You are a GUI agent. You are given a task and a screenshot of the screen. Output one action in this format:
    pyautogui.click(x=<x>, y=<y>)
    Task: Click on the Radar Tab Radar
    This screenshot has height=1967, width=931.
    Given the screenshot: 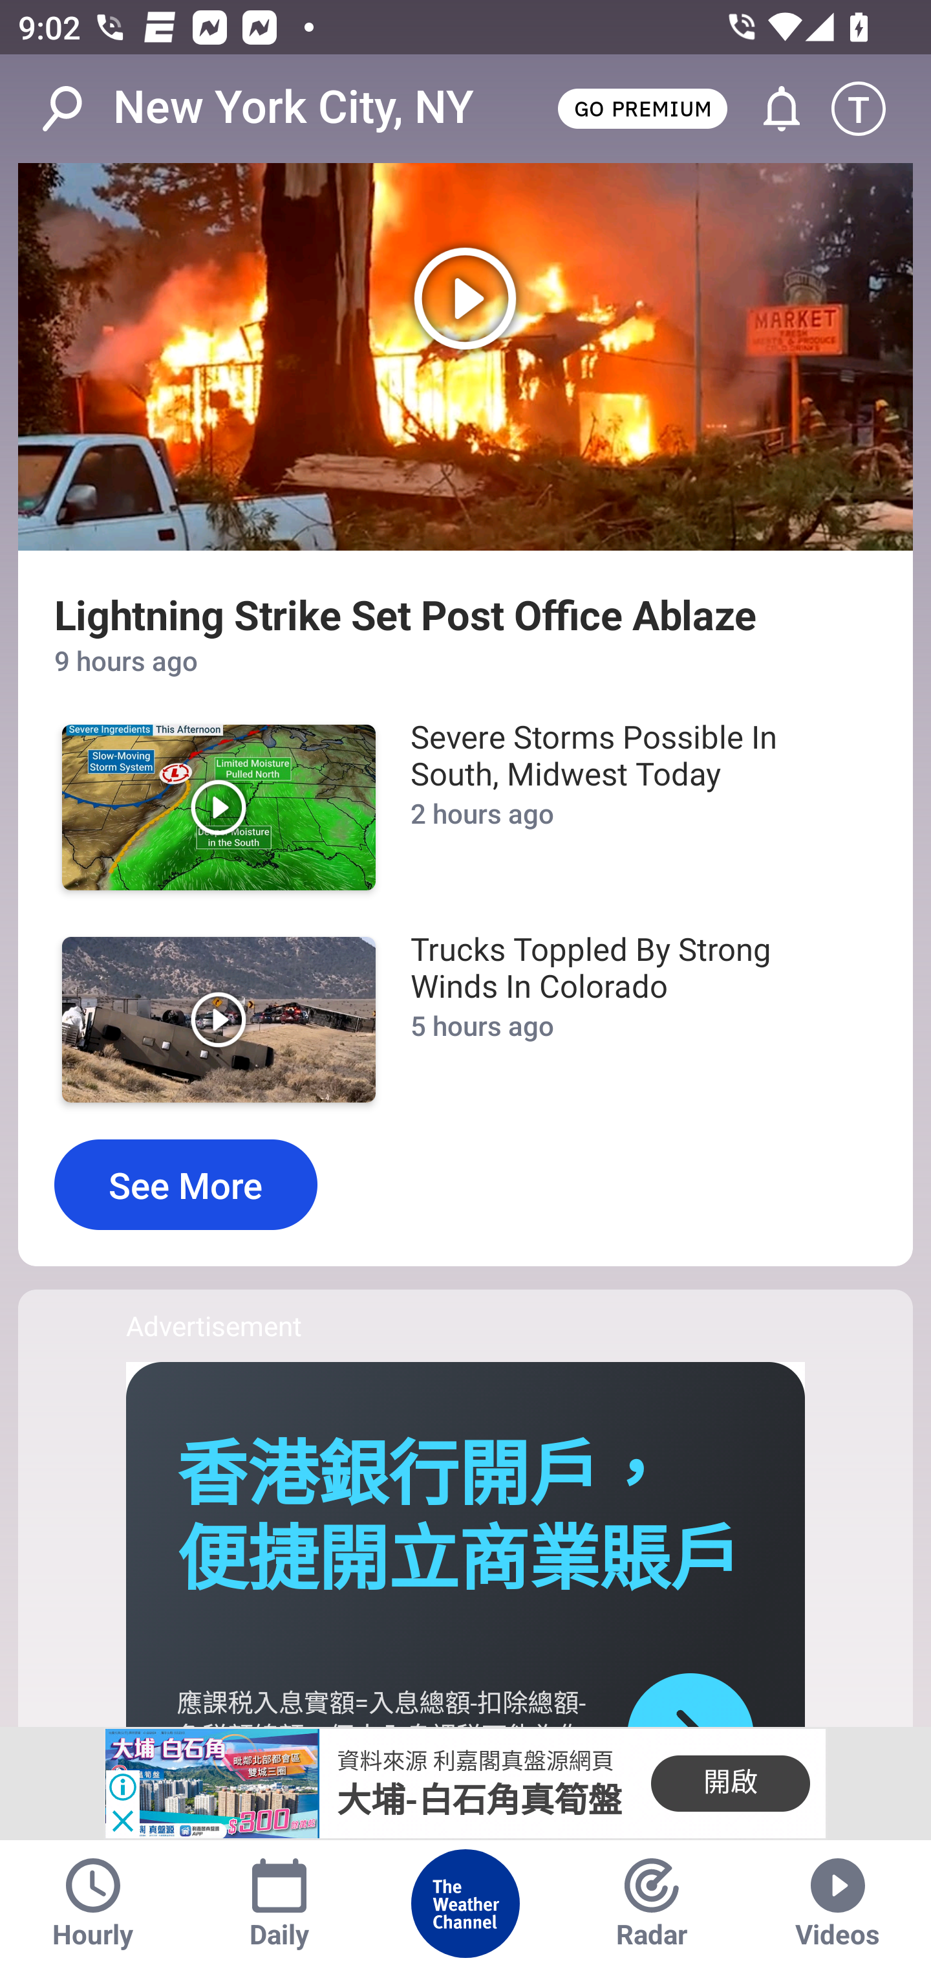 What is the action you would take?
    pyautogui.click(x=652, y=1904)
    